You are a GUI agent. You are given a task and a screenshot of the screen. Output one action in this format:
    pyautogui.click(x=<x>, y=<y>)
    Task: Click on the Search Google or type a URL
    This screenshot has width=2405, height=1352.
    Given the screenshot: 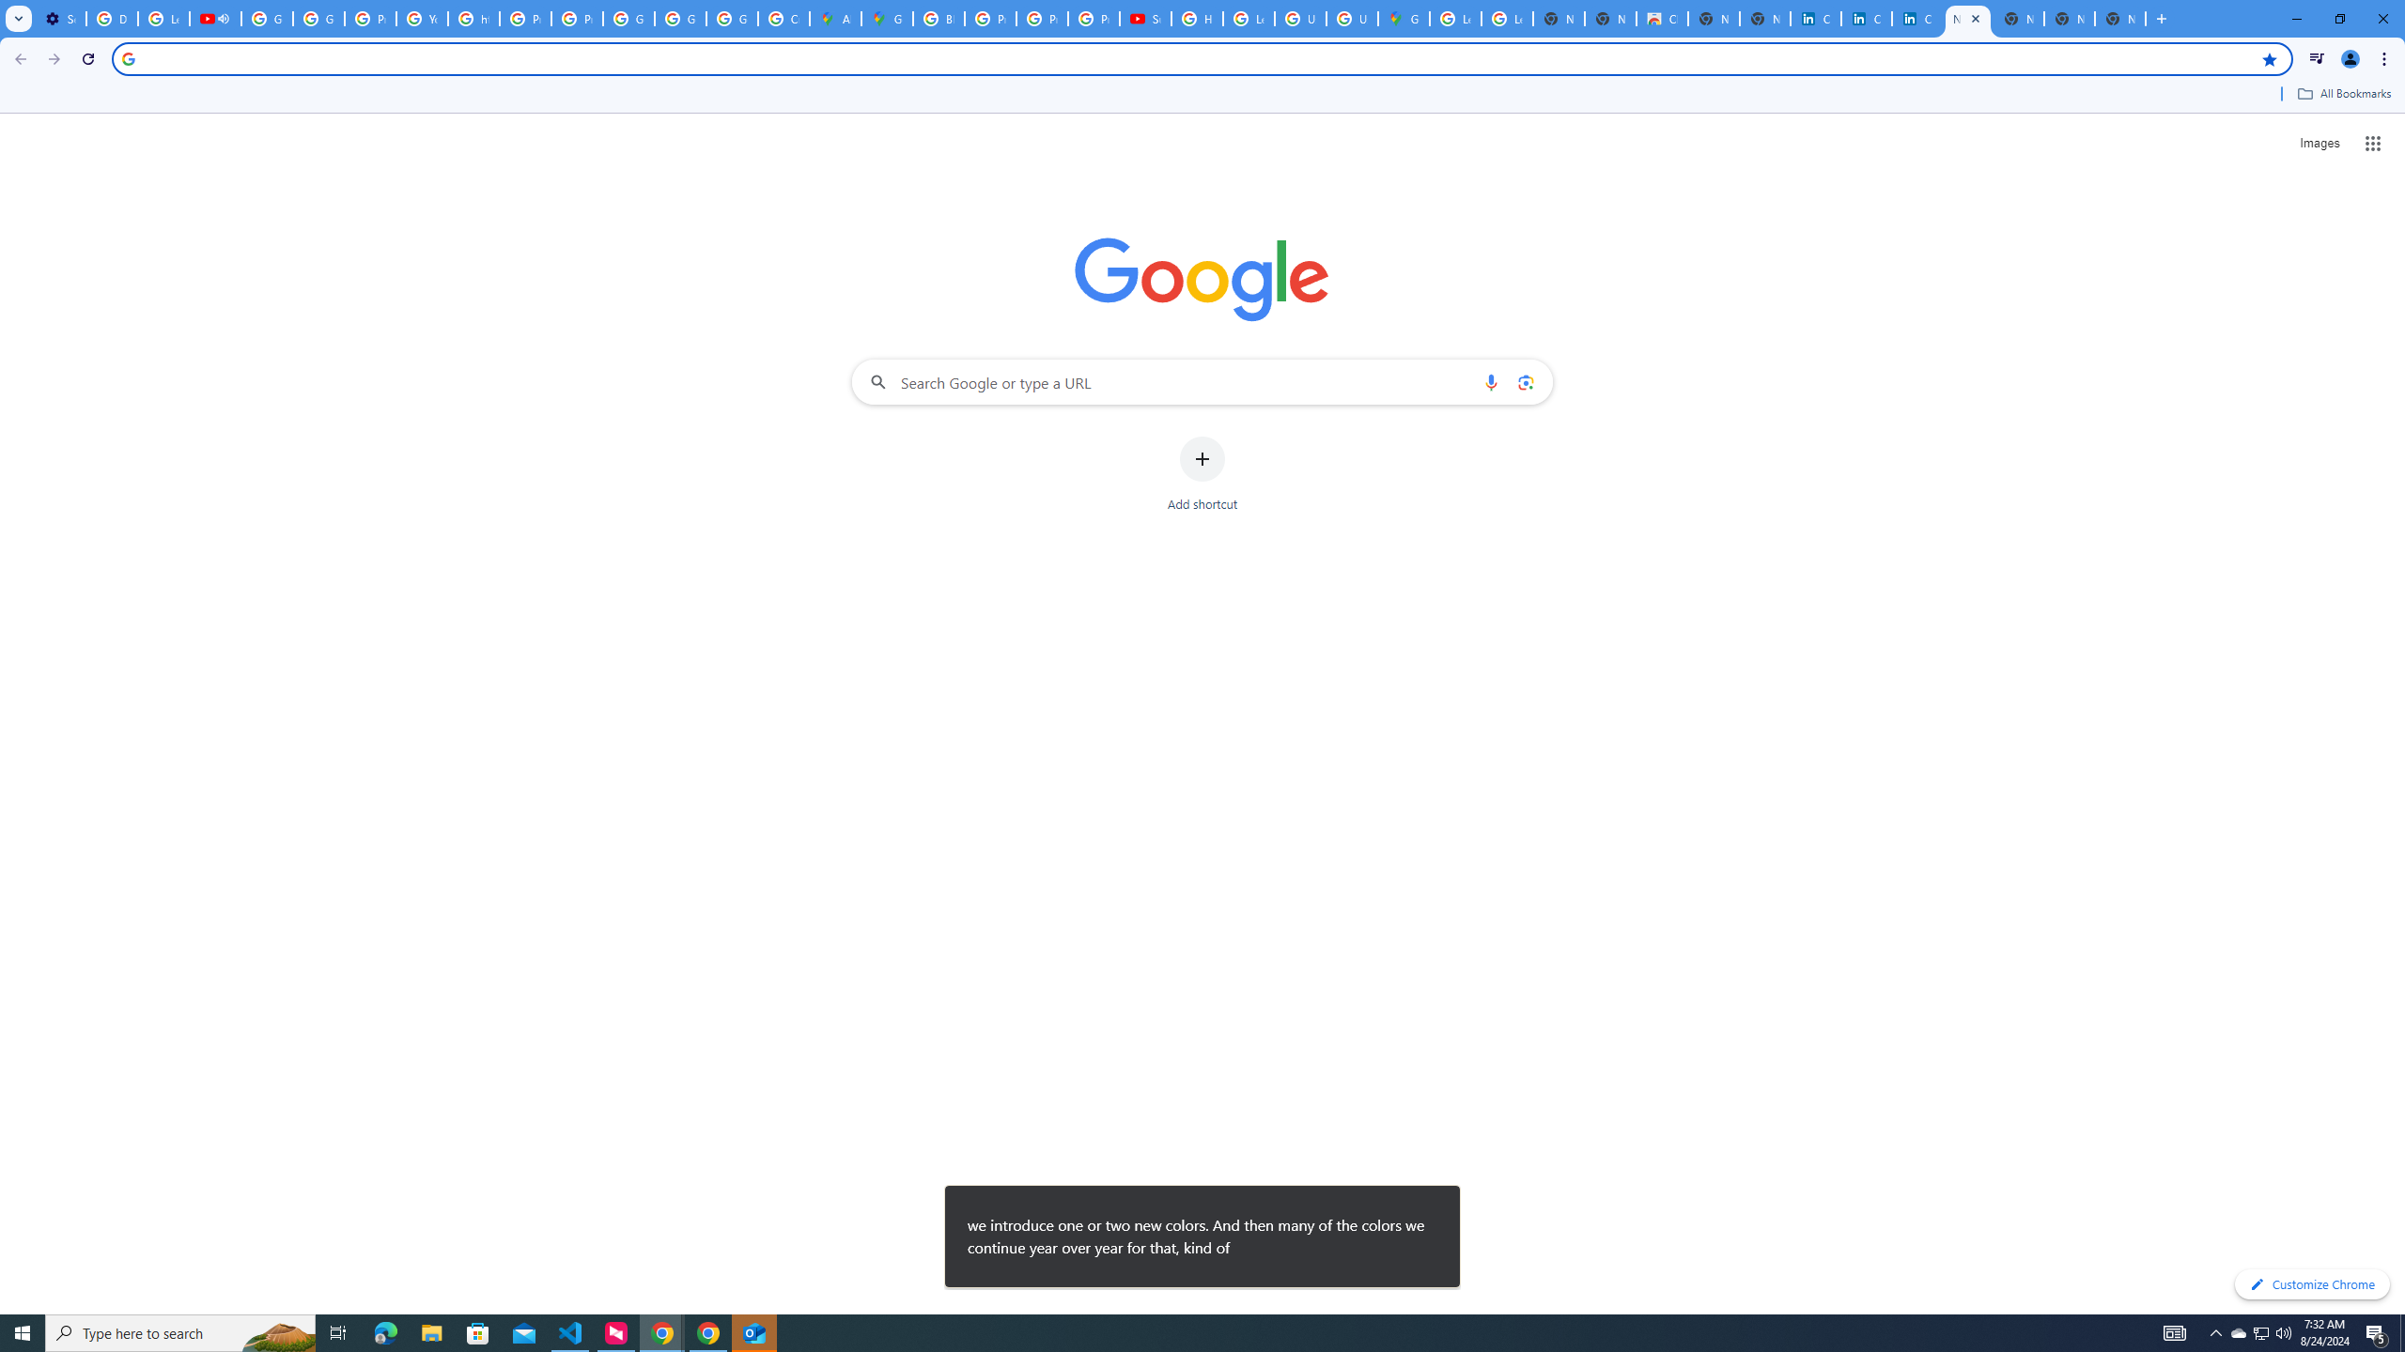 What is the action you would take?
    pyautogui.click(x=1202, y=381)
    